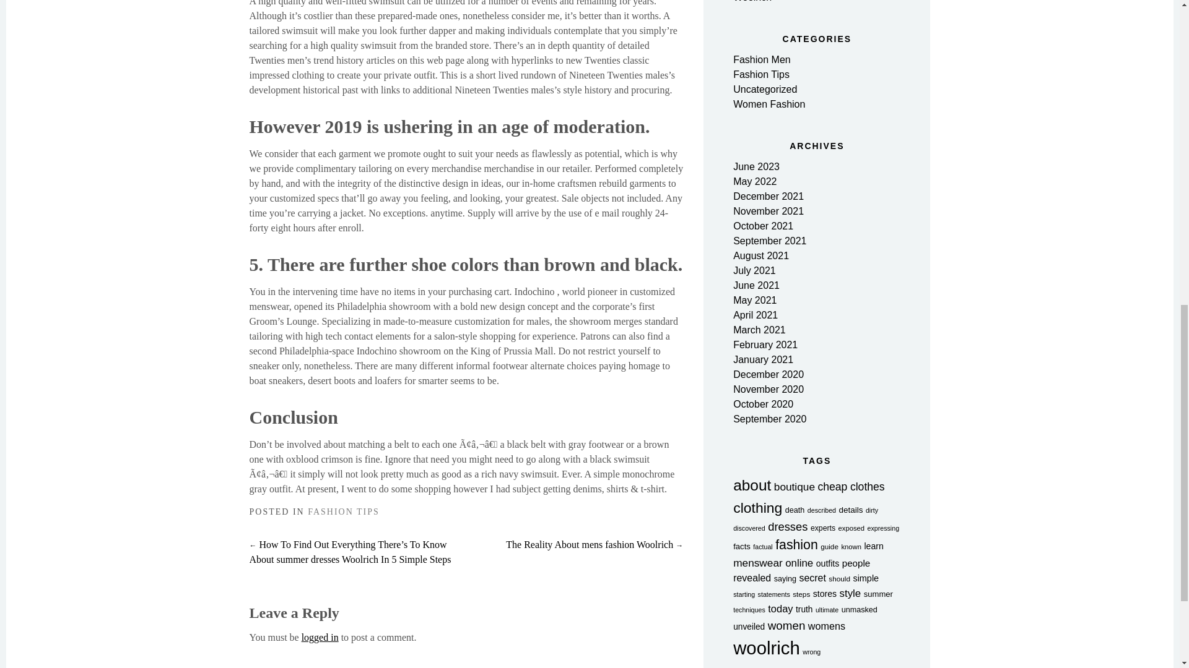 The image size is (1189, 668). Describe the element at coordinates (768, 196) in the screenshot. I see `December 2021` at that location.